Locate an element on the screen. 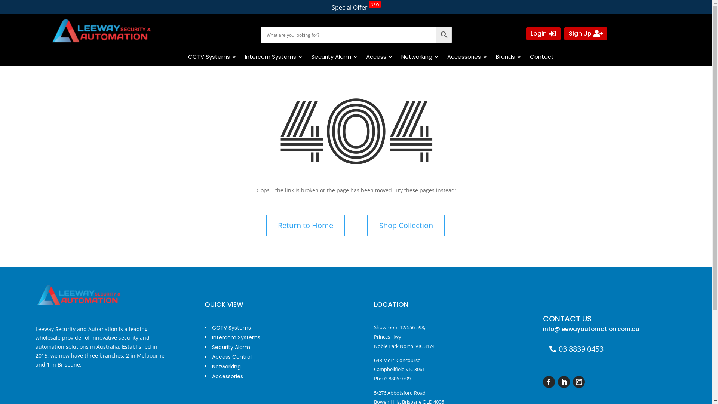 This screenshot has width=718, height=404. Access is located at coordinates (379, 57).